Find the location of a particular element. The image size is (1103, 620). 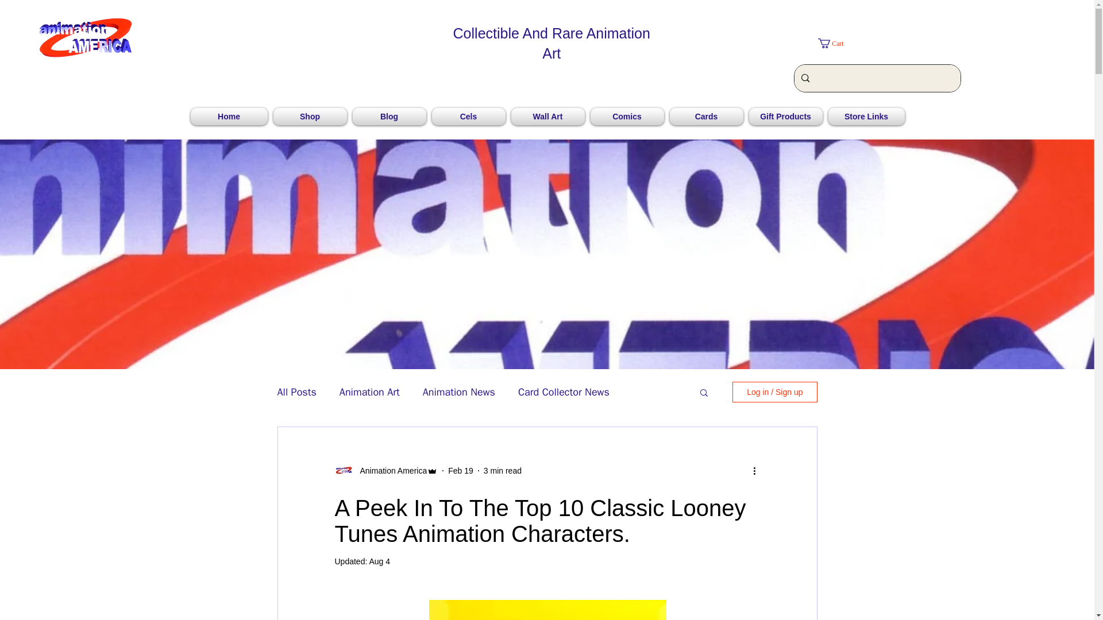

Collectibles and rare art is located at coordinates (85, 38).